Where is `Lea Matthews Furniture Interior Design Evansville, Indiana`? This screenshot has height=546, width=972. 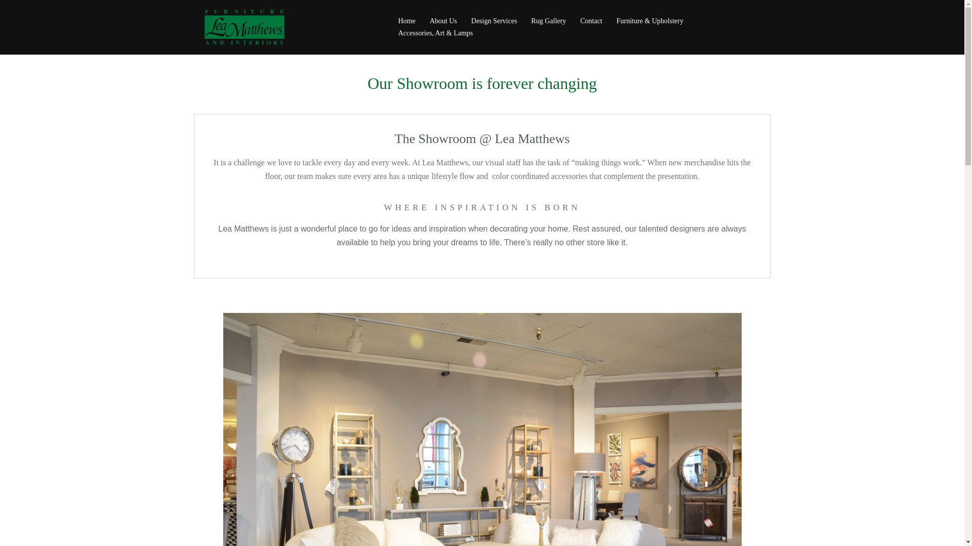 Lea Matthews Furniture Interior Design Evansville, Indiana is located at coordinates (244, 26).